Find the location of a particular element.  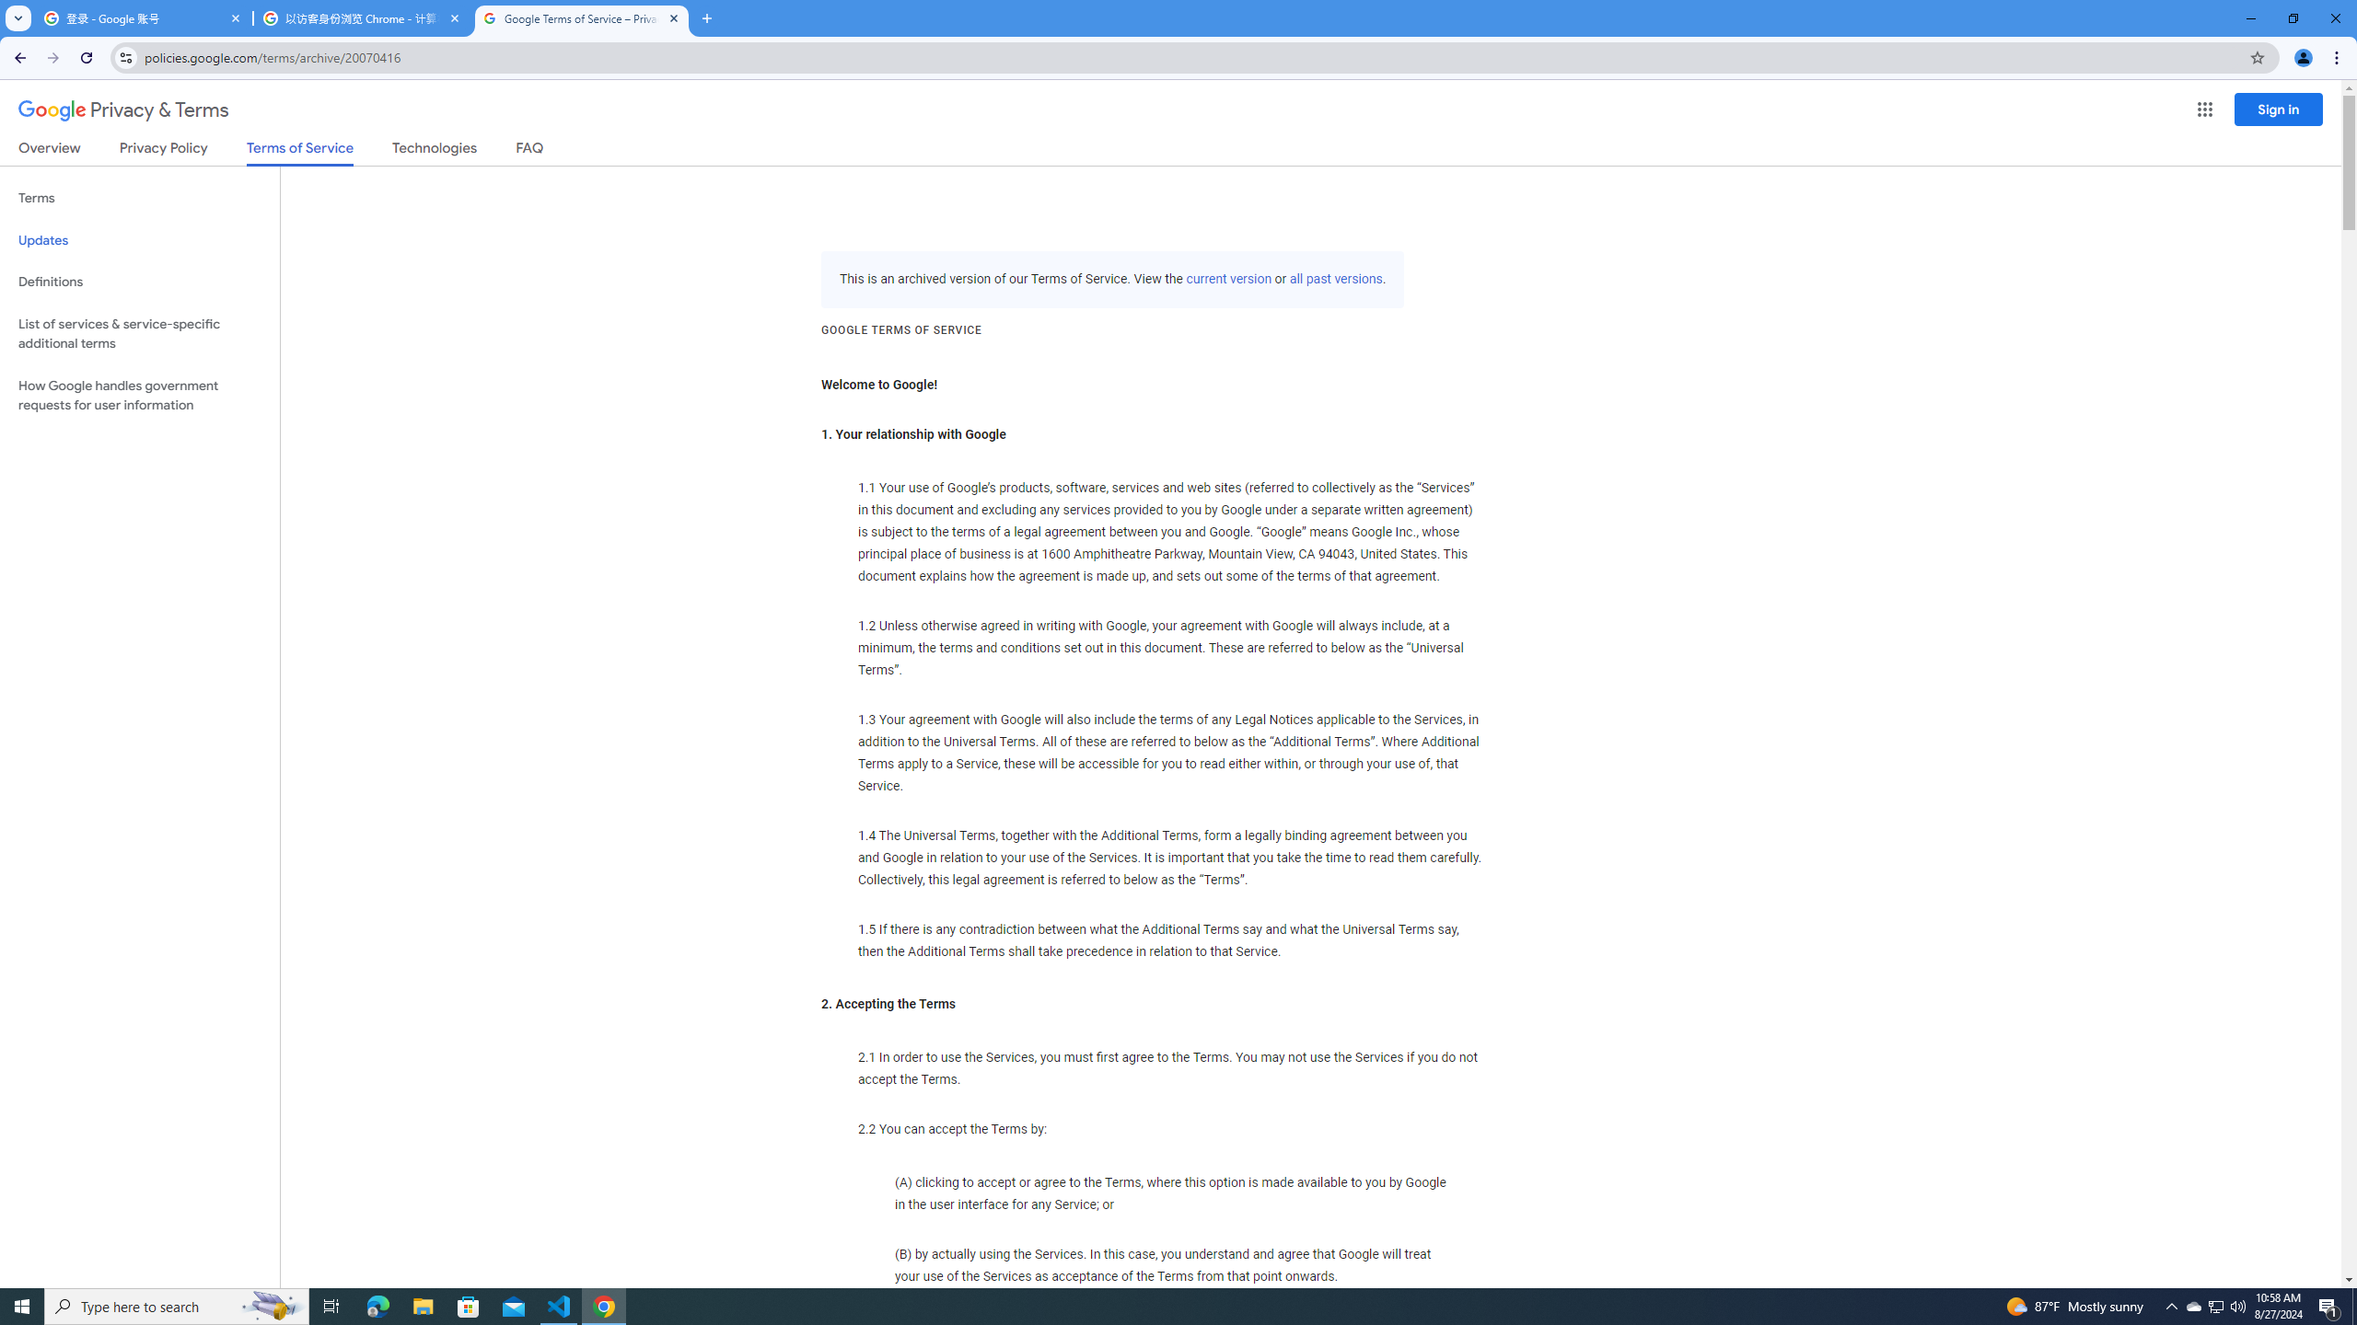

Definitions is located at coordinates (140, 282).